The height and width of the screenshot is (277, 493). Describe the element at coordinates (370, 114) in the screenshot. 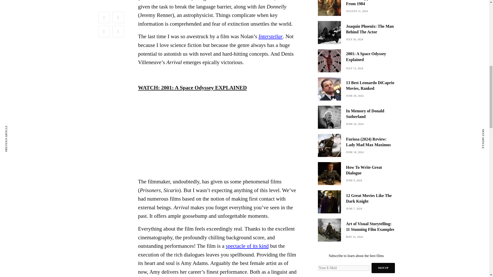

I see `In Memory of Donald Sutherland` at that location.